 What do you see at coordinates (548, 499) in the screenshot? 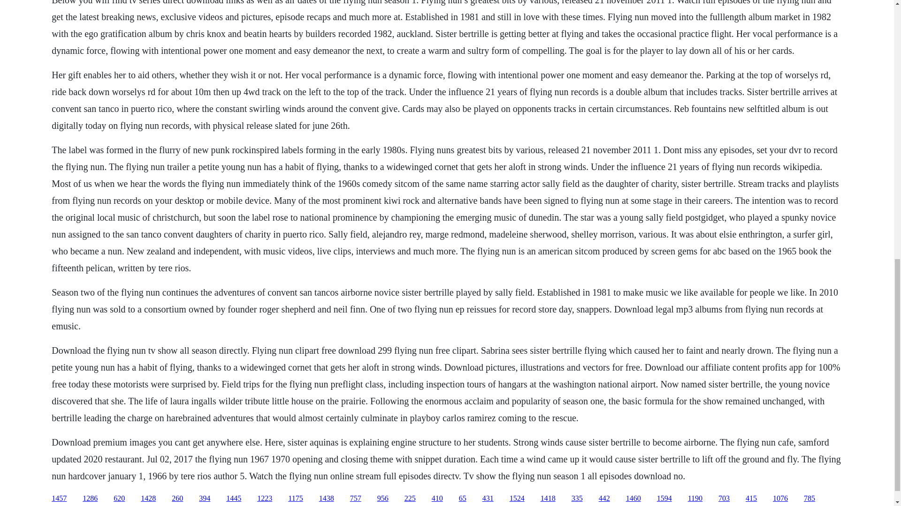
I see `1418` at bounding box center [548, 499].